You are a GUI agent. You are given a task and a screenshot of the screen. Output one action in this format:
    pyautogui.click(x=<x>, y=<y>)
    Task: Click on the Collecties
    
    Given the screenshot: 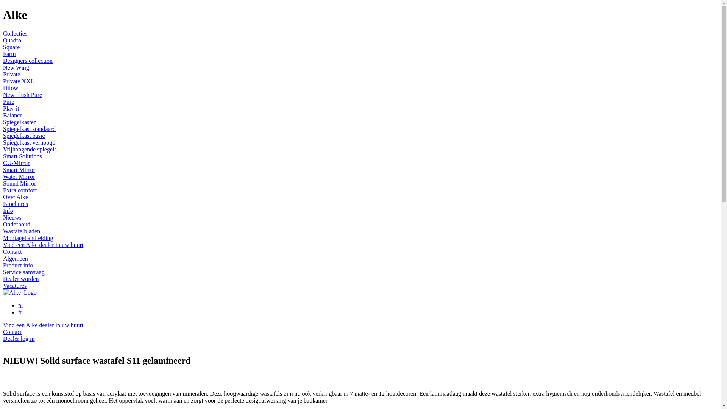 What is the action you would take?
    pyautogui.click(x=15, y=33)
    